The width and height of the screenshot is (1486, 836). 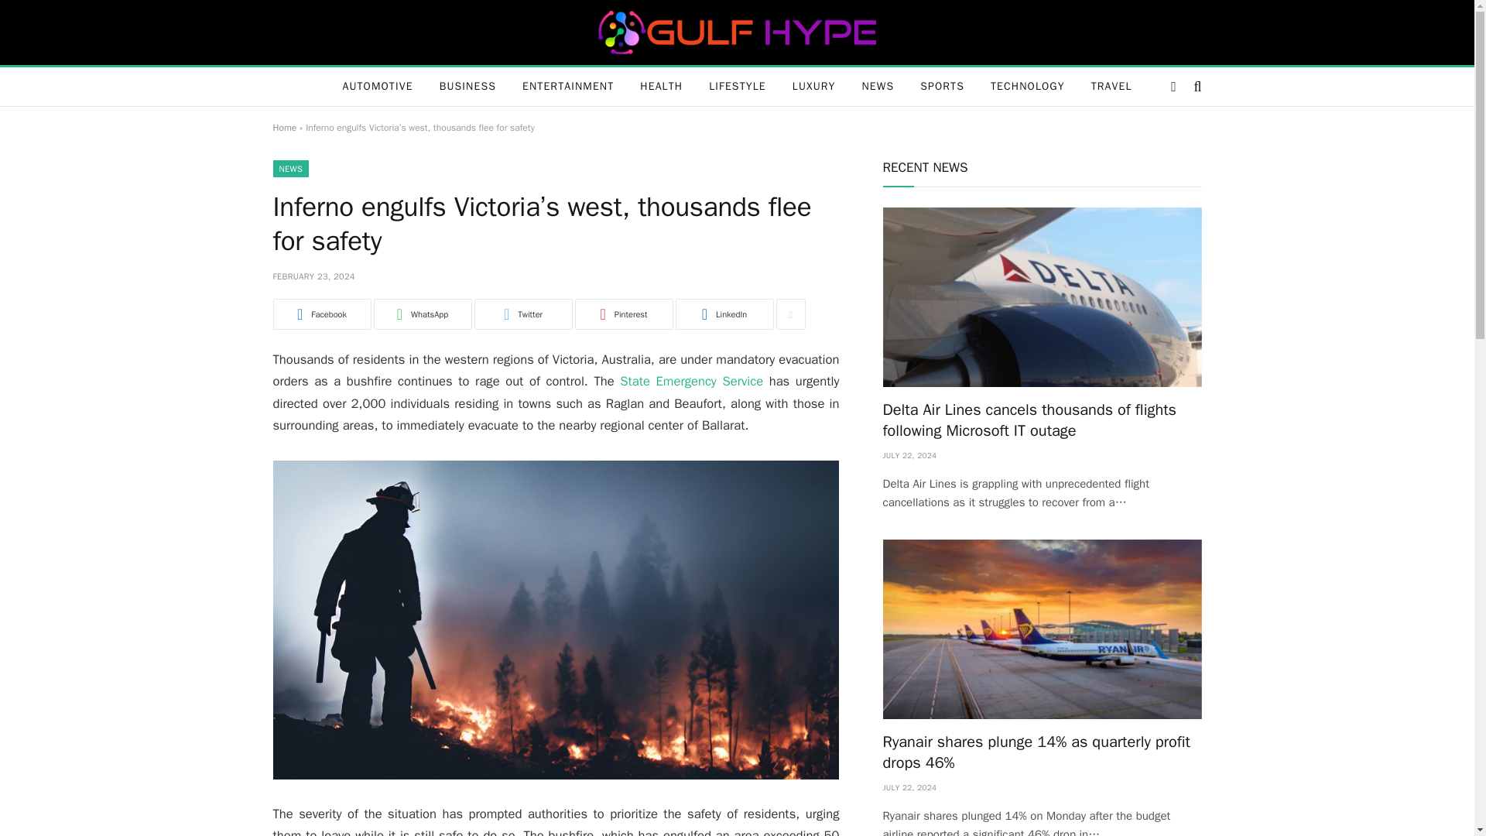 What do you see at coordinates (1111, 87) in the screenshot?
I see `TRAVEL` at bounding box center [1111, 87].